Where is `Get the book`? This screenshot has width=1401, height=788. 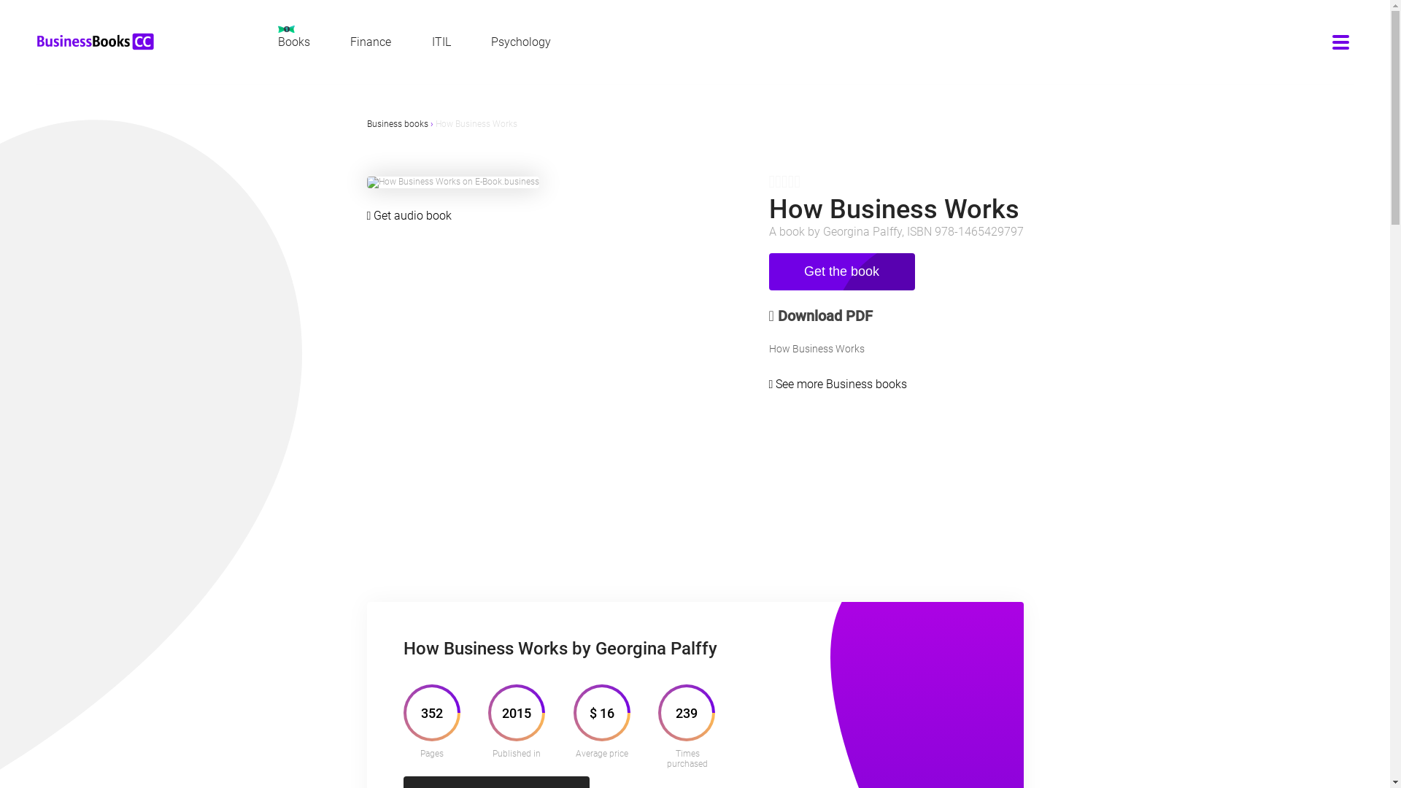 Get the book is located at coordinates (842, 271).